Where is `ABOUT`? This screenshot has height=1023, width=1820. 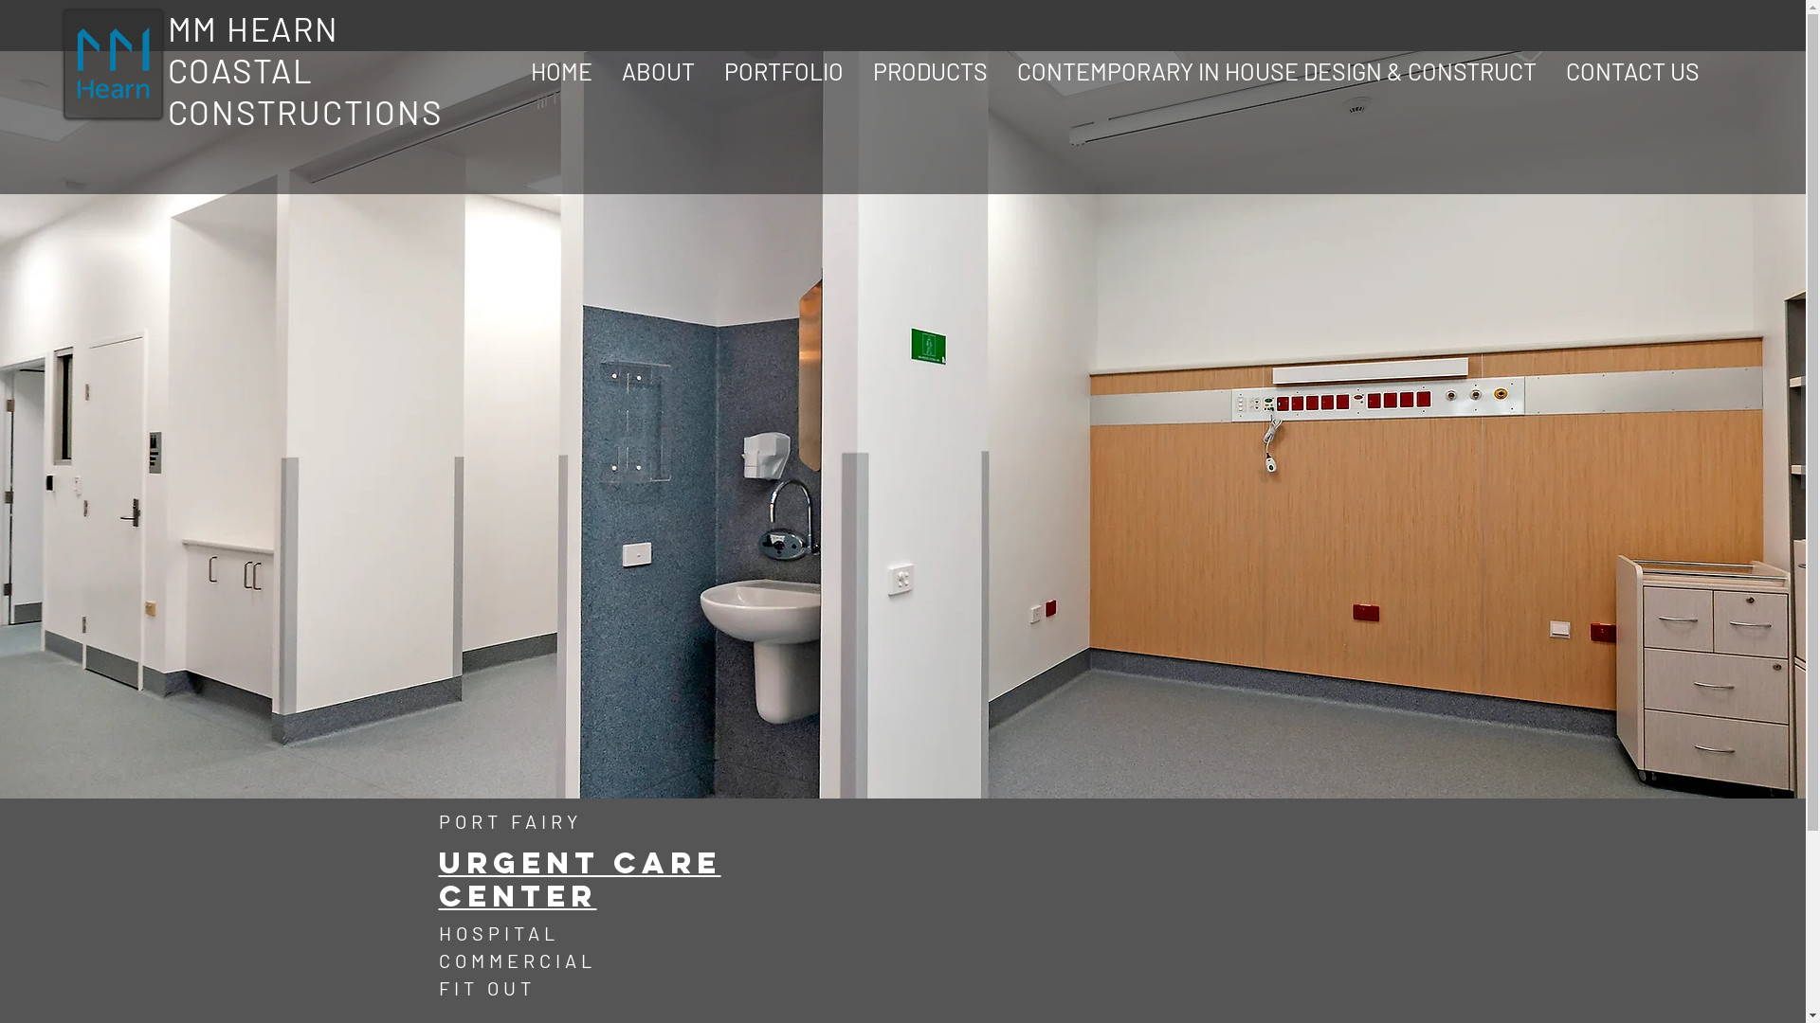
ABOUT is located at coordinates (658, 71).